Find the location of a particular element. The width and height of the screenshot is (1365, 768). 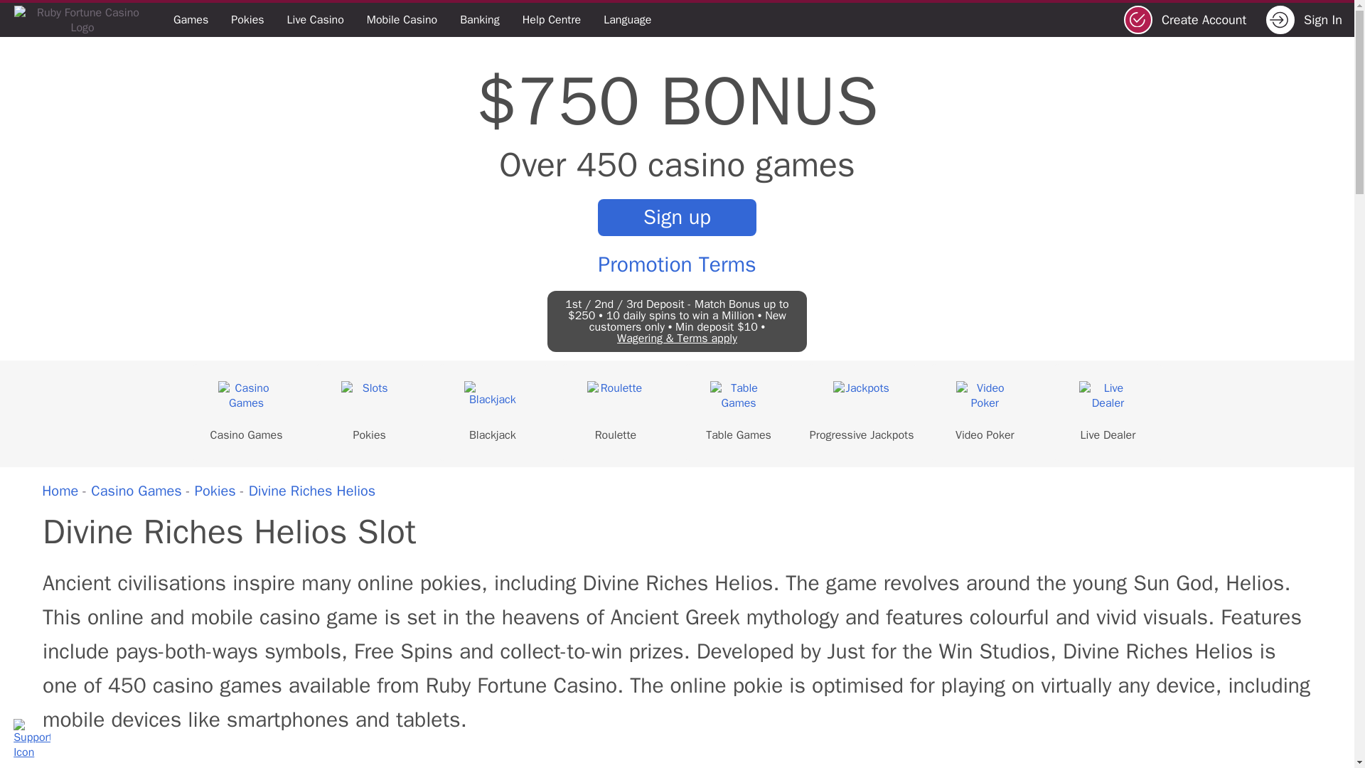

Pokies is located at coordinates (247, 20).